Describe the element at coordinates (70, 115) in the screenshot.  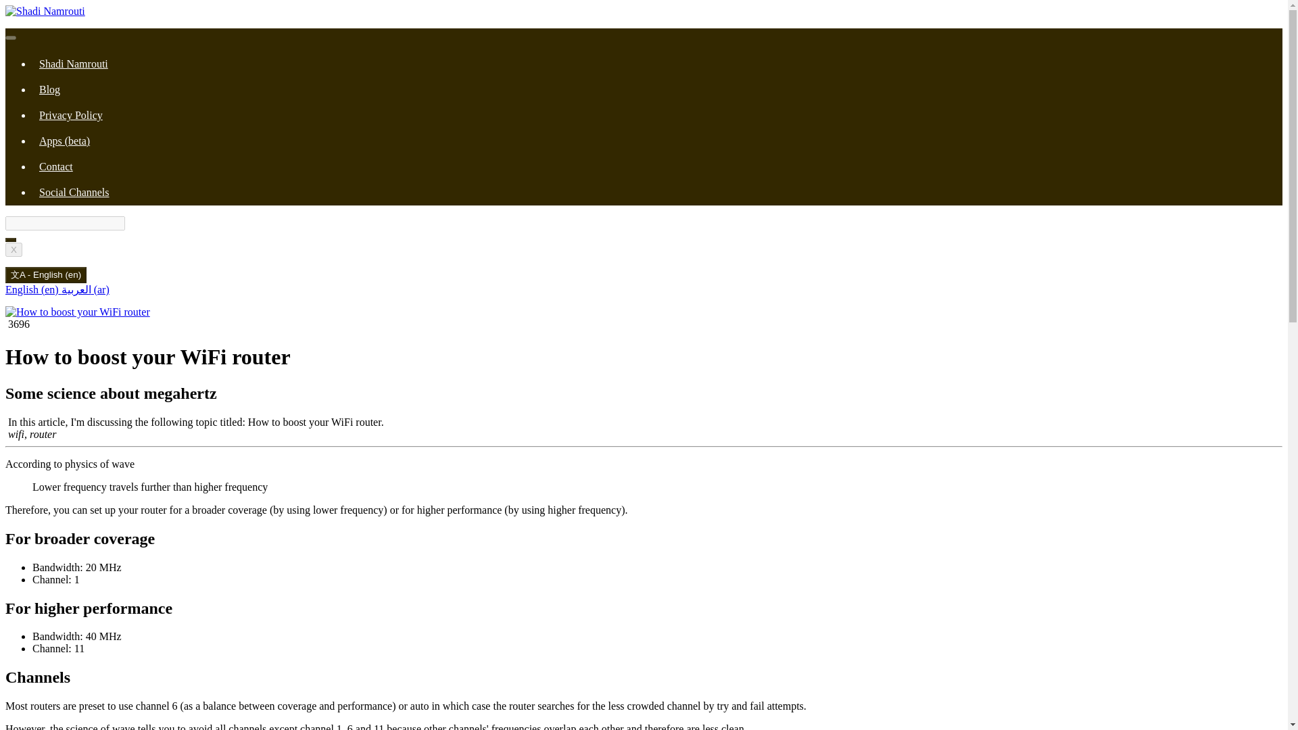
I see `Privacy Policy` at that location.